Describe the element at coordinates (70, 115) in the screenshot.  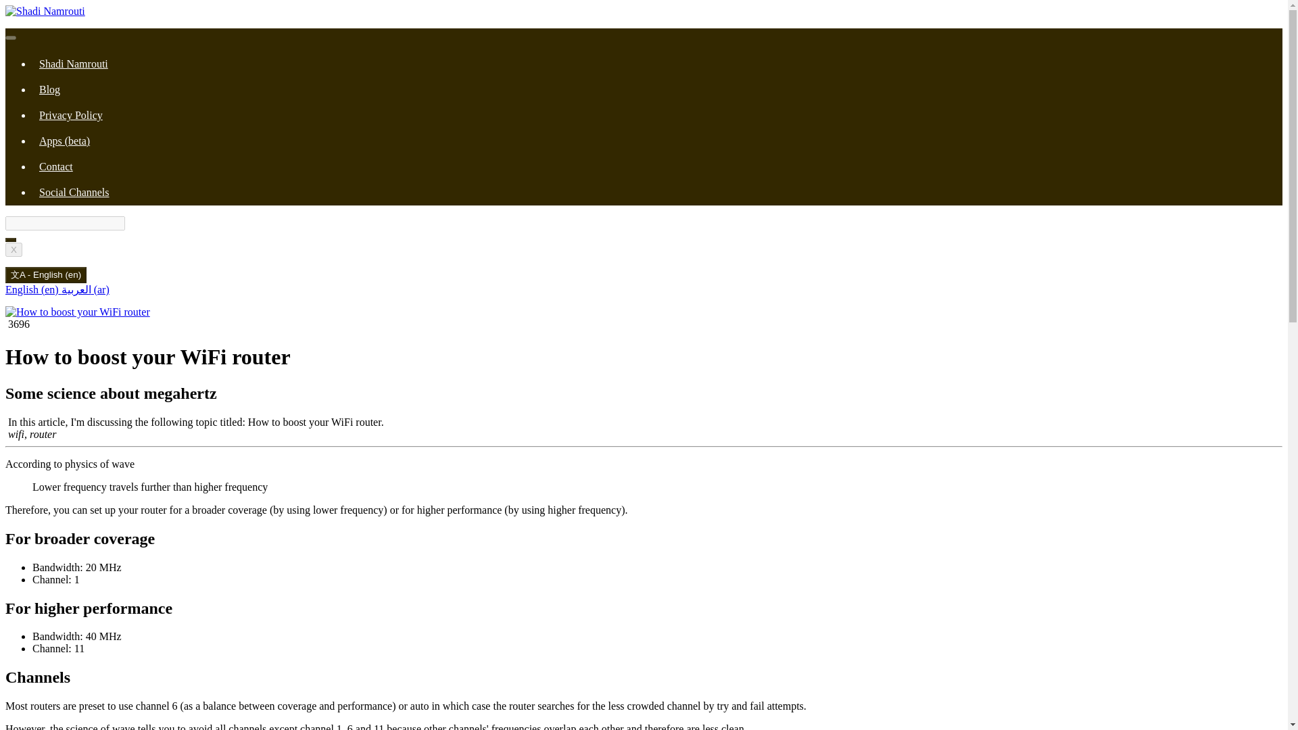
I see `Privacy Policy` at that location.